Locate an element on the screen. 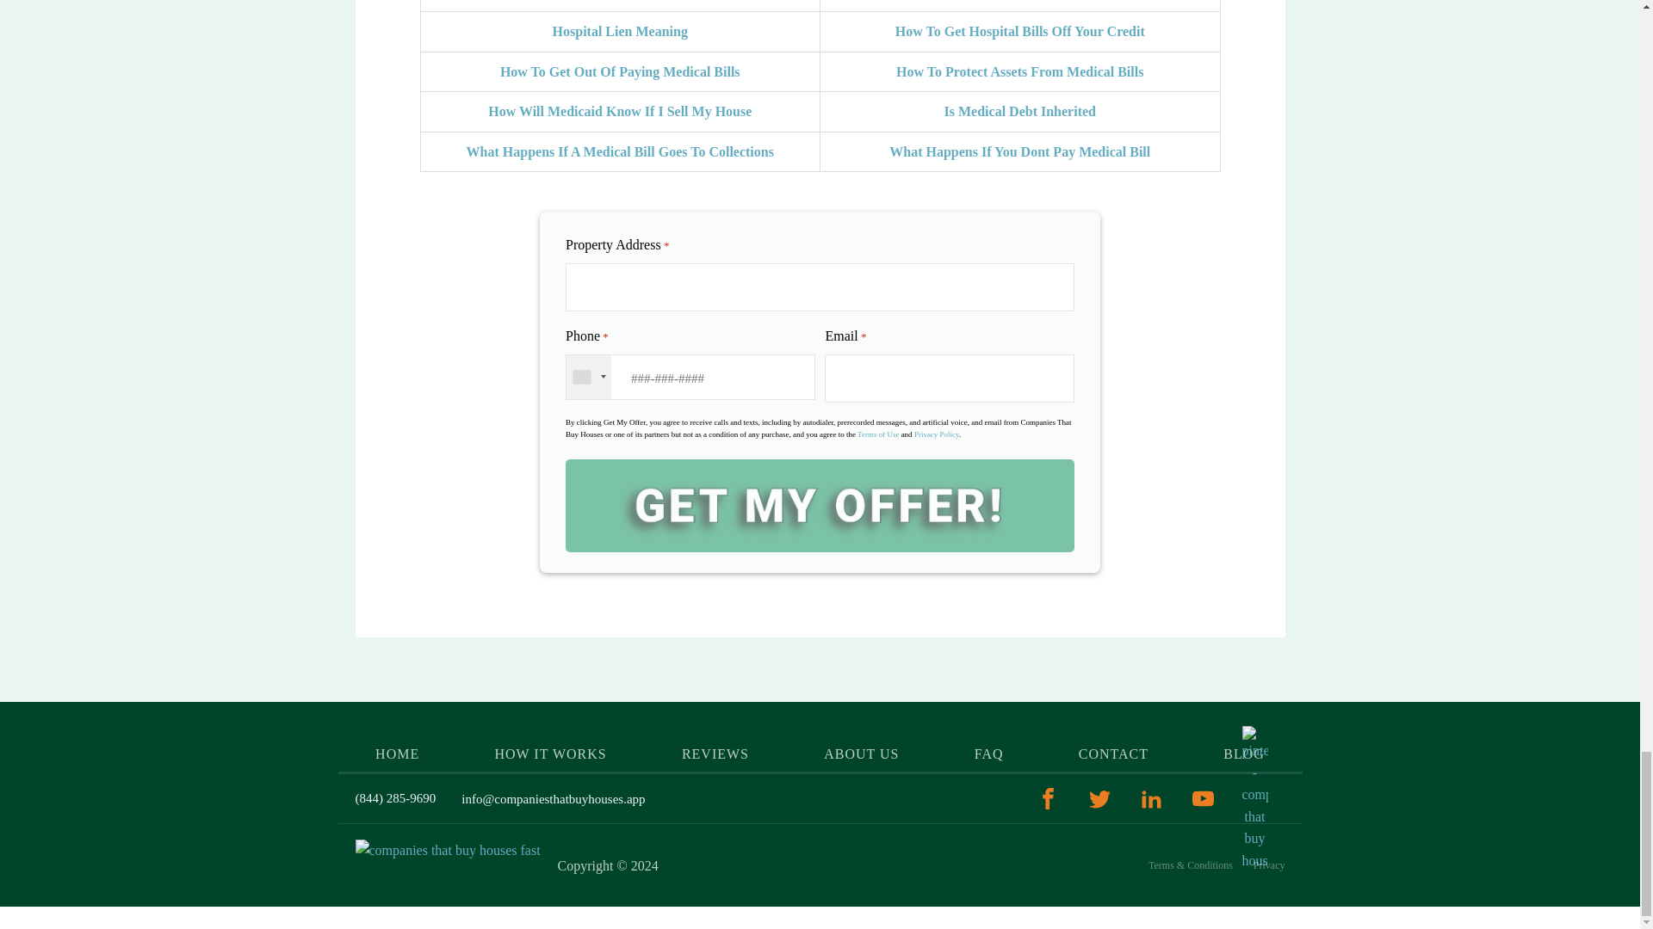  Privacy Policy is located at coordinates (936, 434).